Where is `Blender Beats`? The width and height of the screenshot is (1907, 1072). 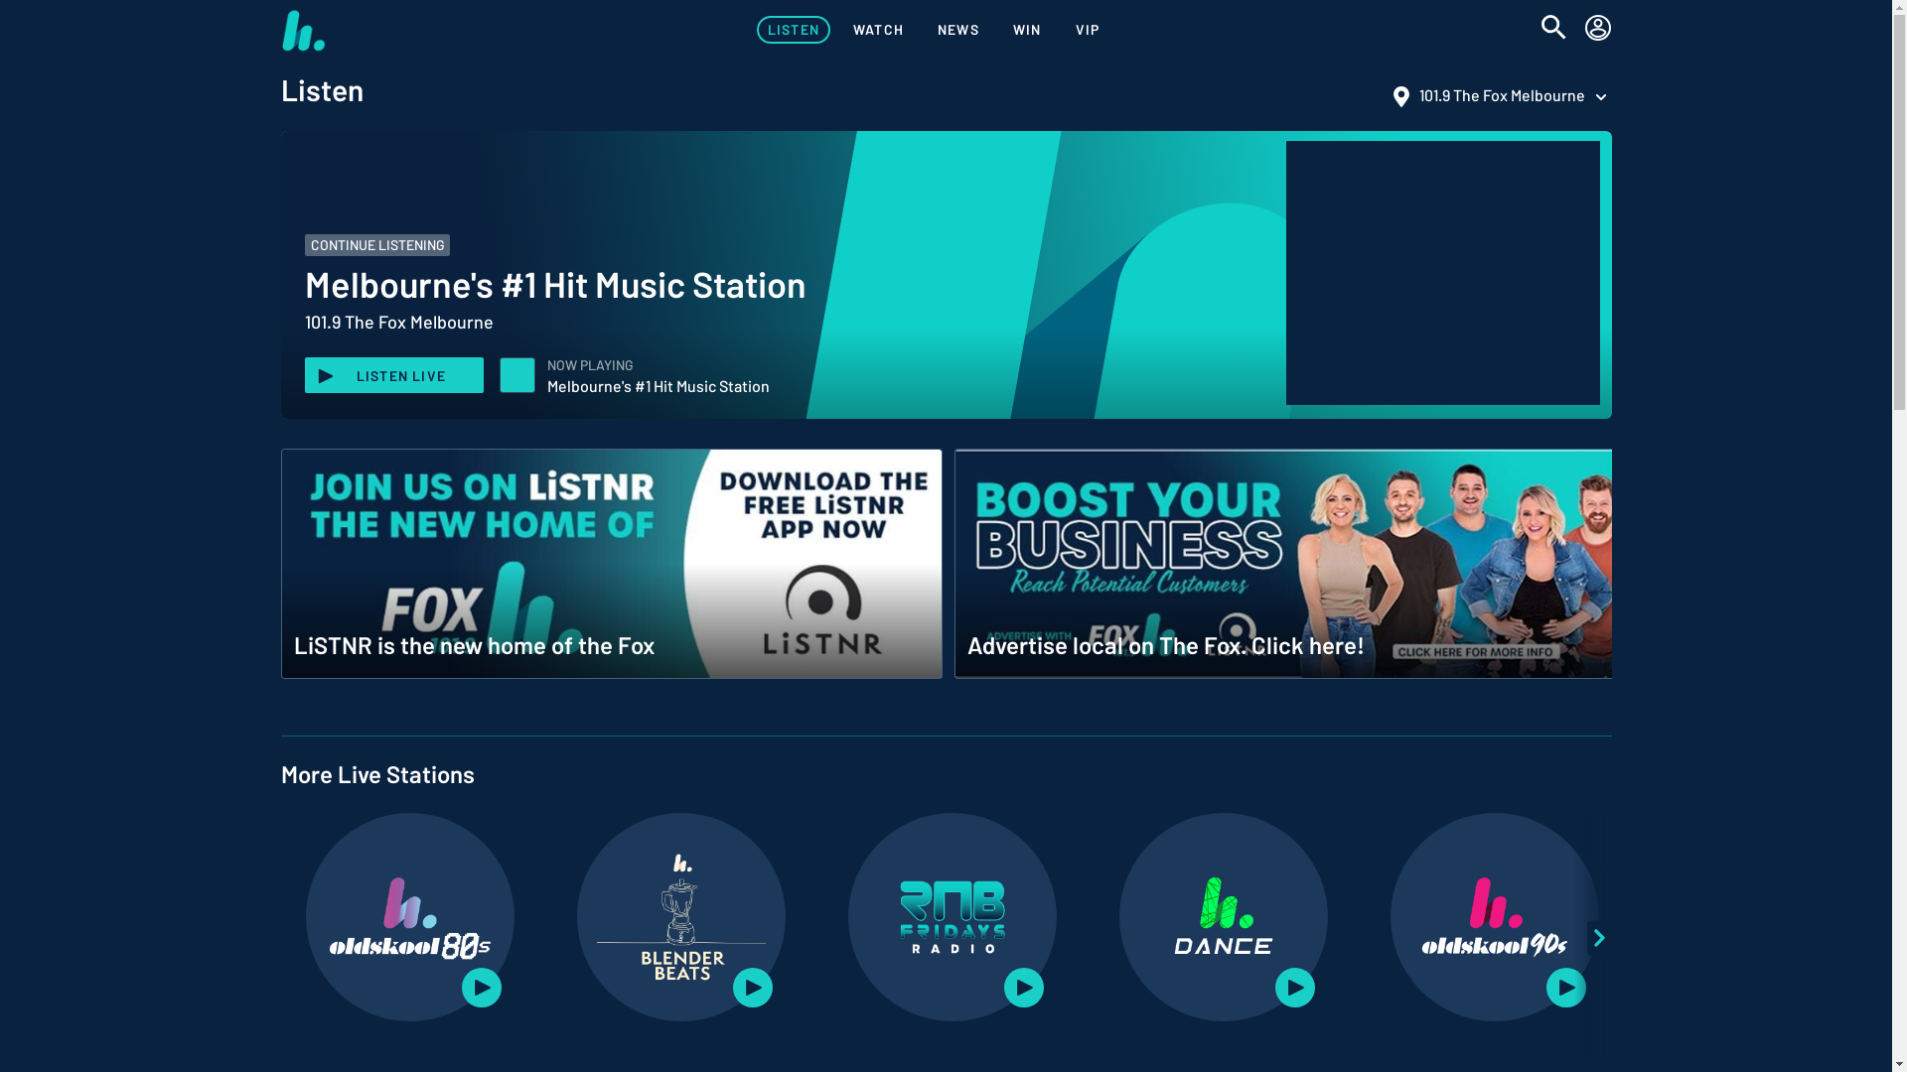 Blender Beats is located at coordinates (681, 917).